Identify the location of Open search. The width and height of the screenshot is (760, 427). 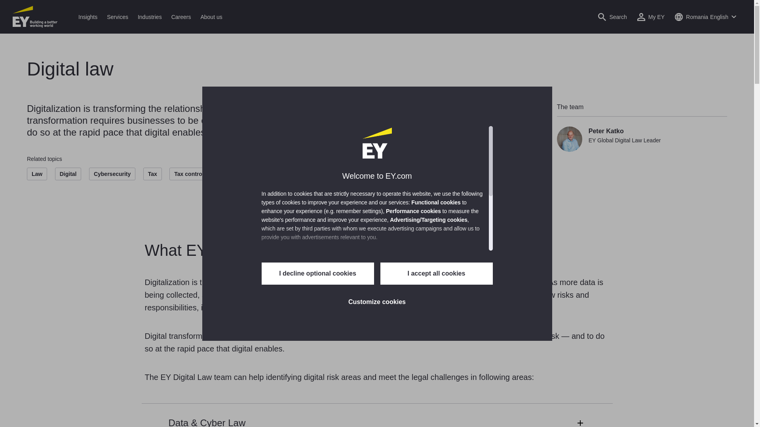
(612, 17).